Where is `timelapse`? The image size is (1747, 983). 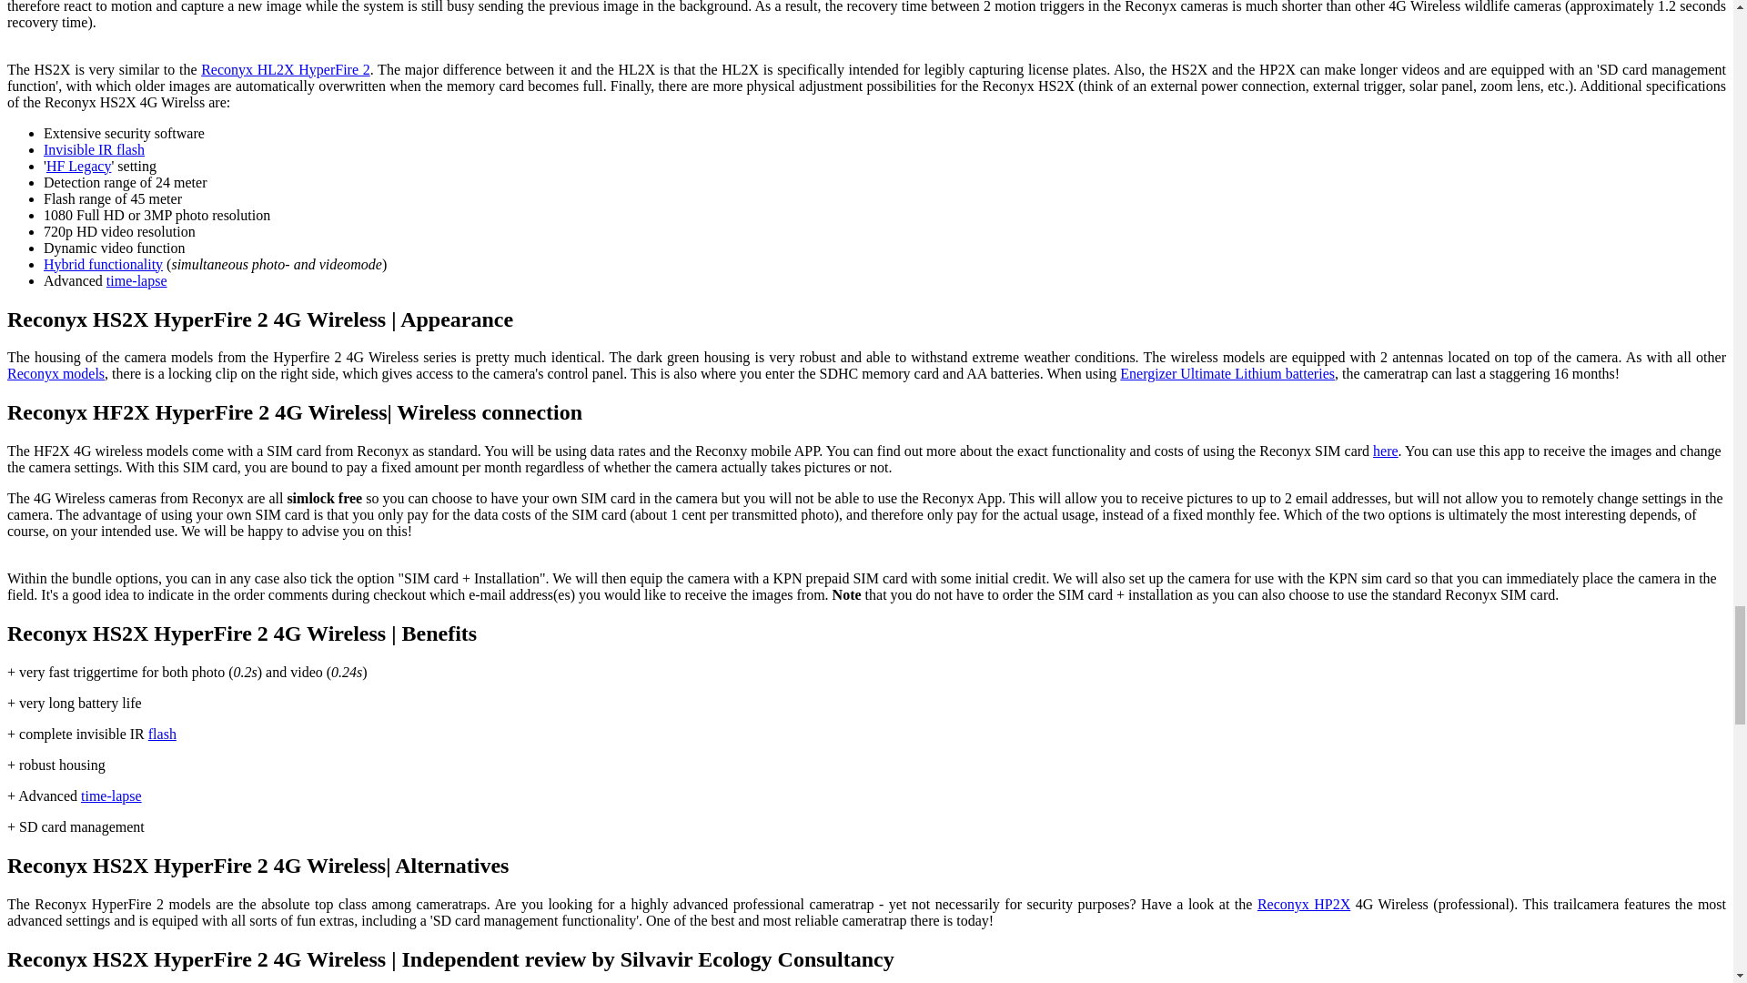 timelapse is located at coordinates (136, 280).